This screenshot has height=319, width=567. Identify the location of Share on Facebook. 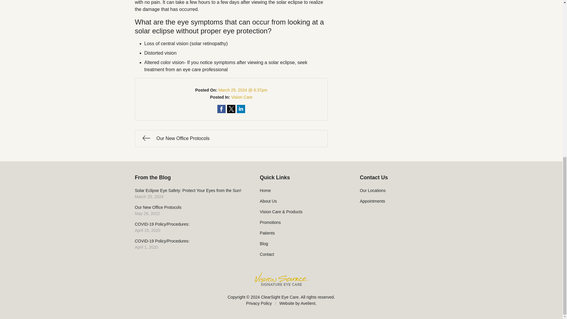
(189, 210).